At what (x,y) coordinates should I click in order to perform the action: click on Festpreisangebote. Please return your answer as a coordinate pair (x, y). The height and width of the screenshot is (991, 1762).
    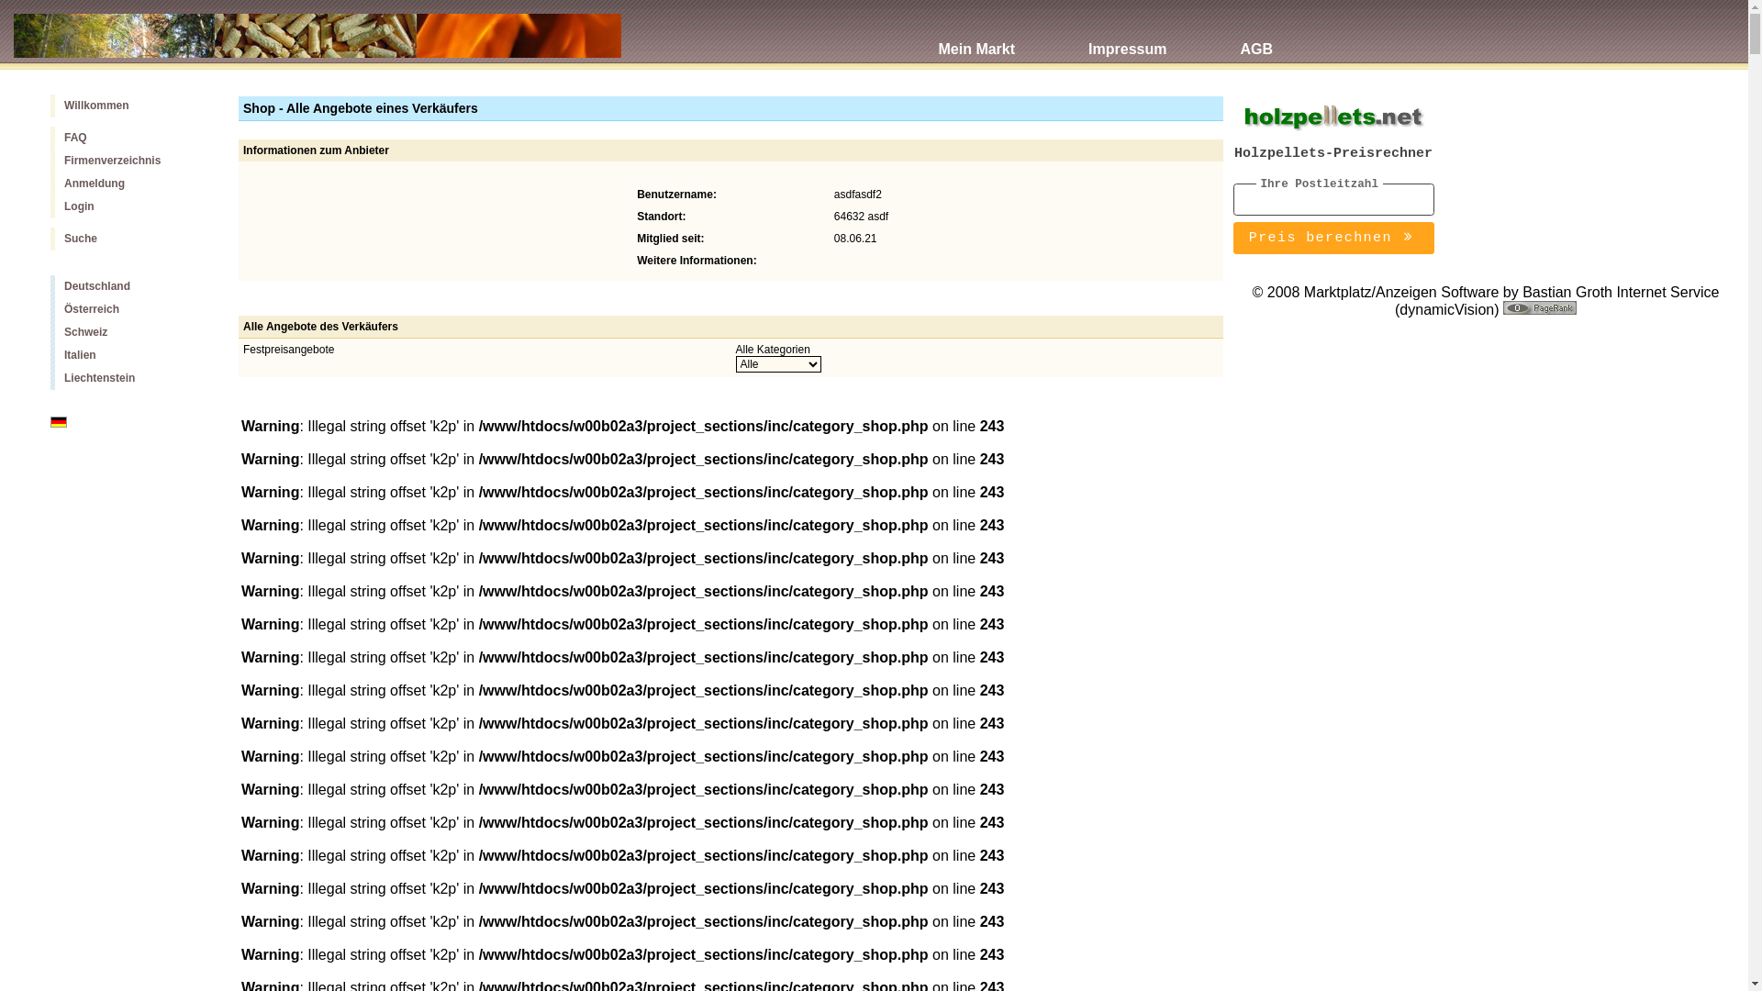
    Looking at the image, I should click on (288, 349).